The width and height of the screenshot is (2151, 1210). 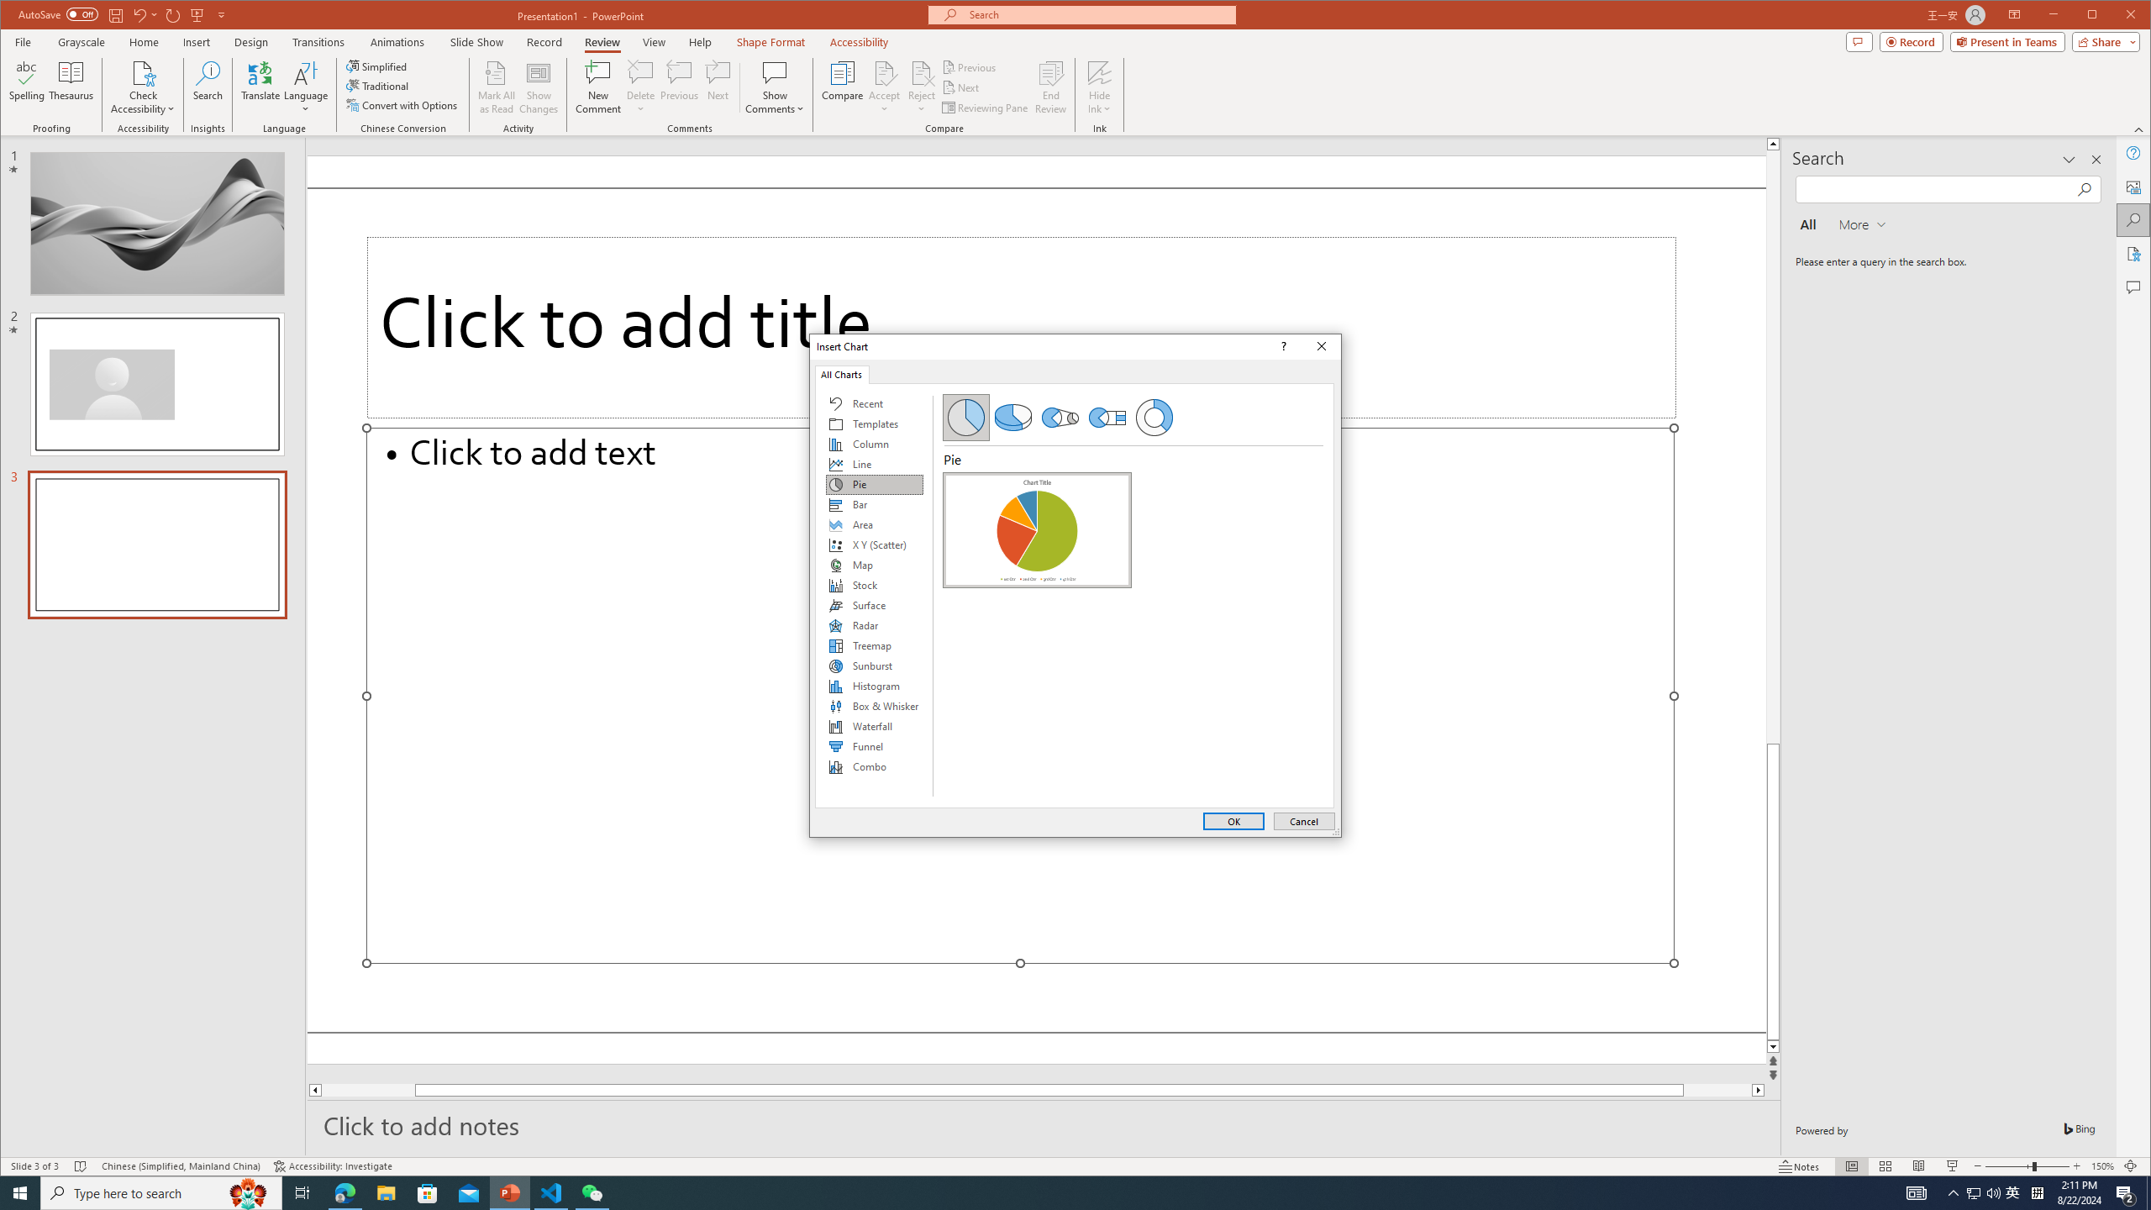 I want to click on Tray Input Indicator - Chinese (Simplified, China), so click(x=2037, y=1193).